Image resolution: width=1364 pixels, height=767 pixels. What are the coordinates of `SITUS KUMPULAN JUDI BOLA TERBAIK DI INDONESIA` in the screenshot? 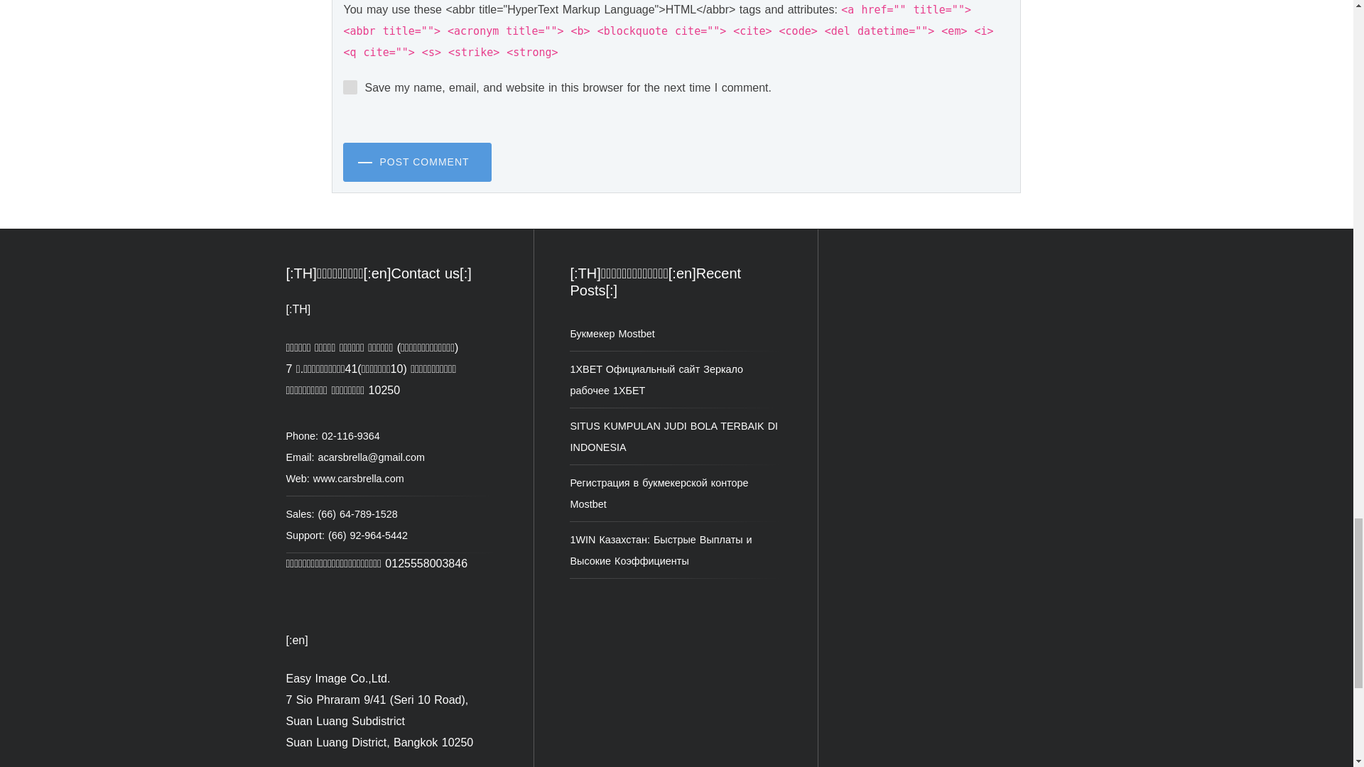 It's located at (673, 436).